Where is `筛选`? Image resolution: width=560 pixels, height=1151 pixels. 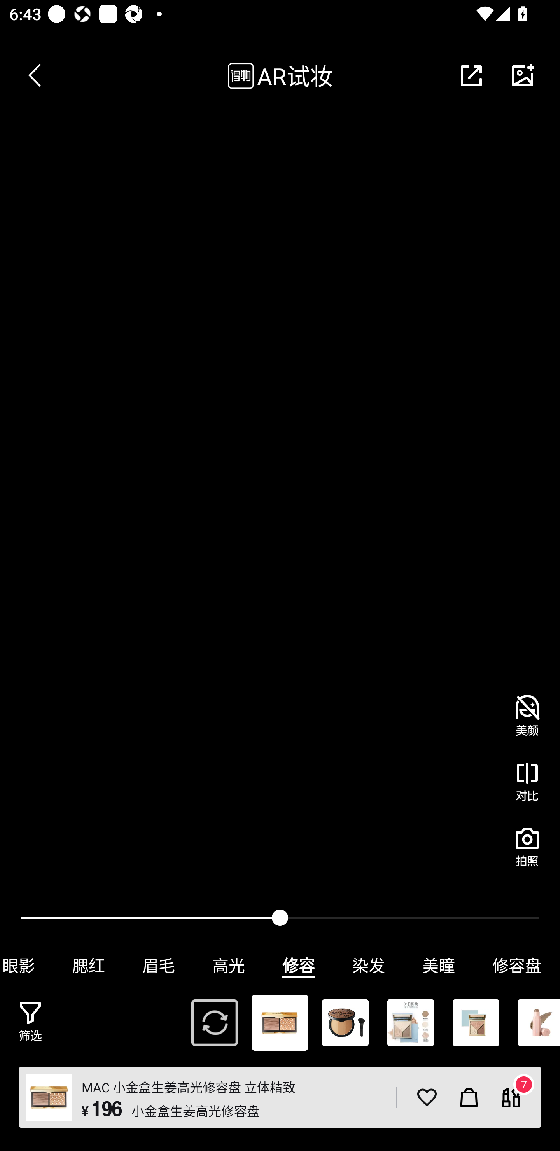
筛选 is located at coordinates (30, 1022).